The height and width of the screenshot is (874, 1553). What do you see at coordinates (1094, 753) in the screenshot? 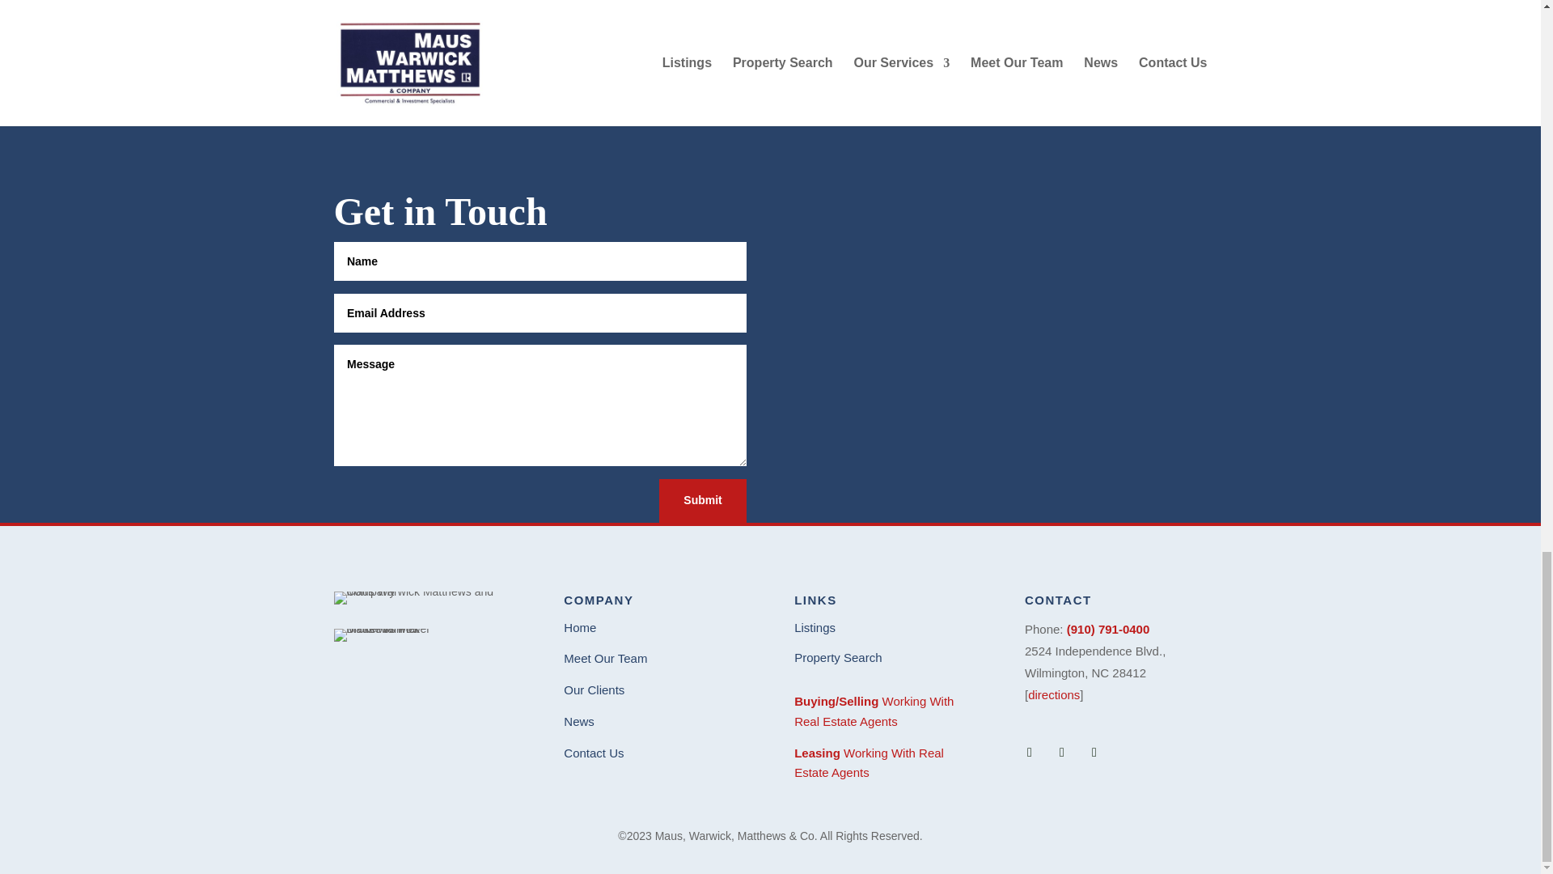
I see `Follow on Instagram` at bounding box center [1094, 753].